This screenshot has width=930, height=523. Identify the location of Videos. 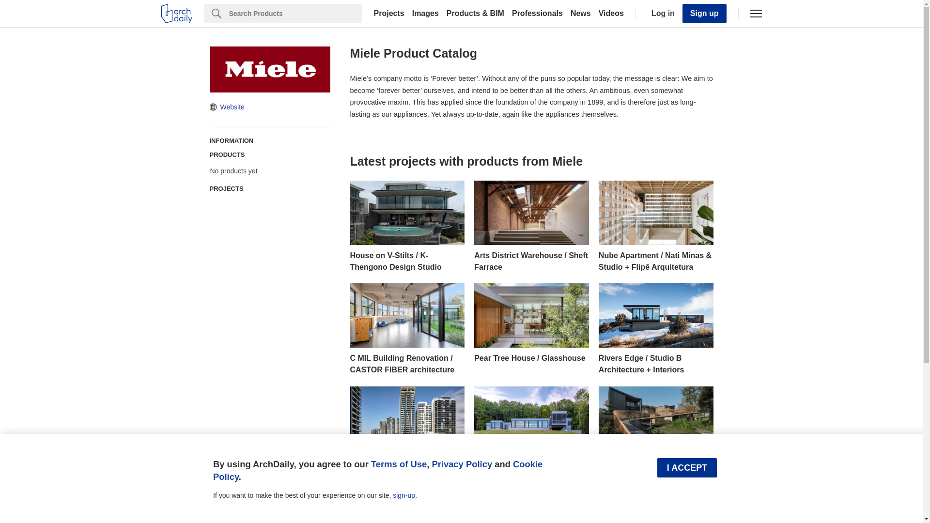
(611, 14).